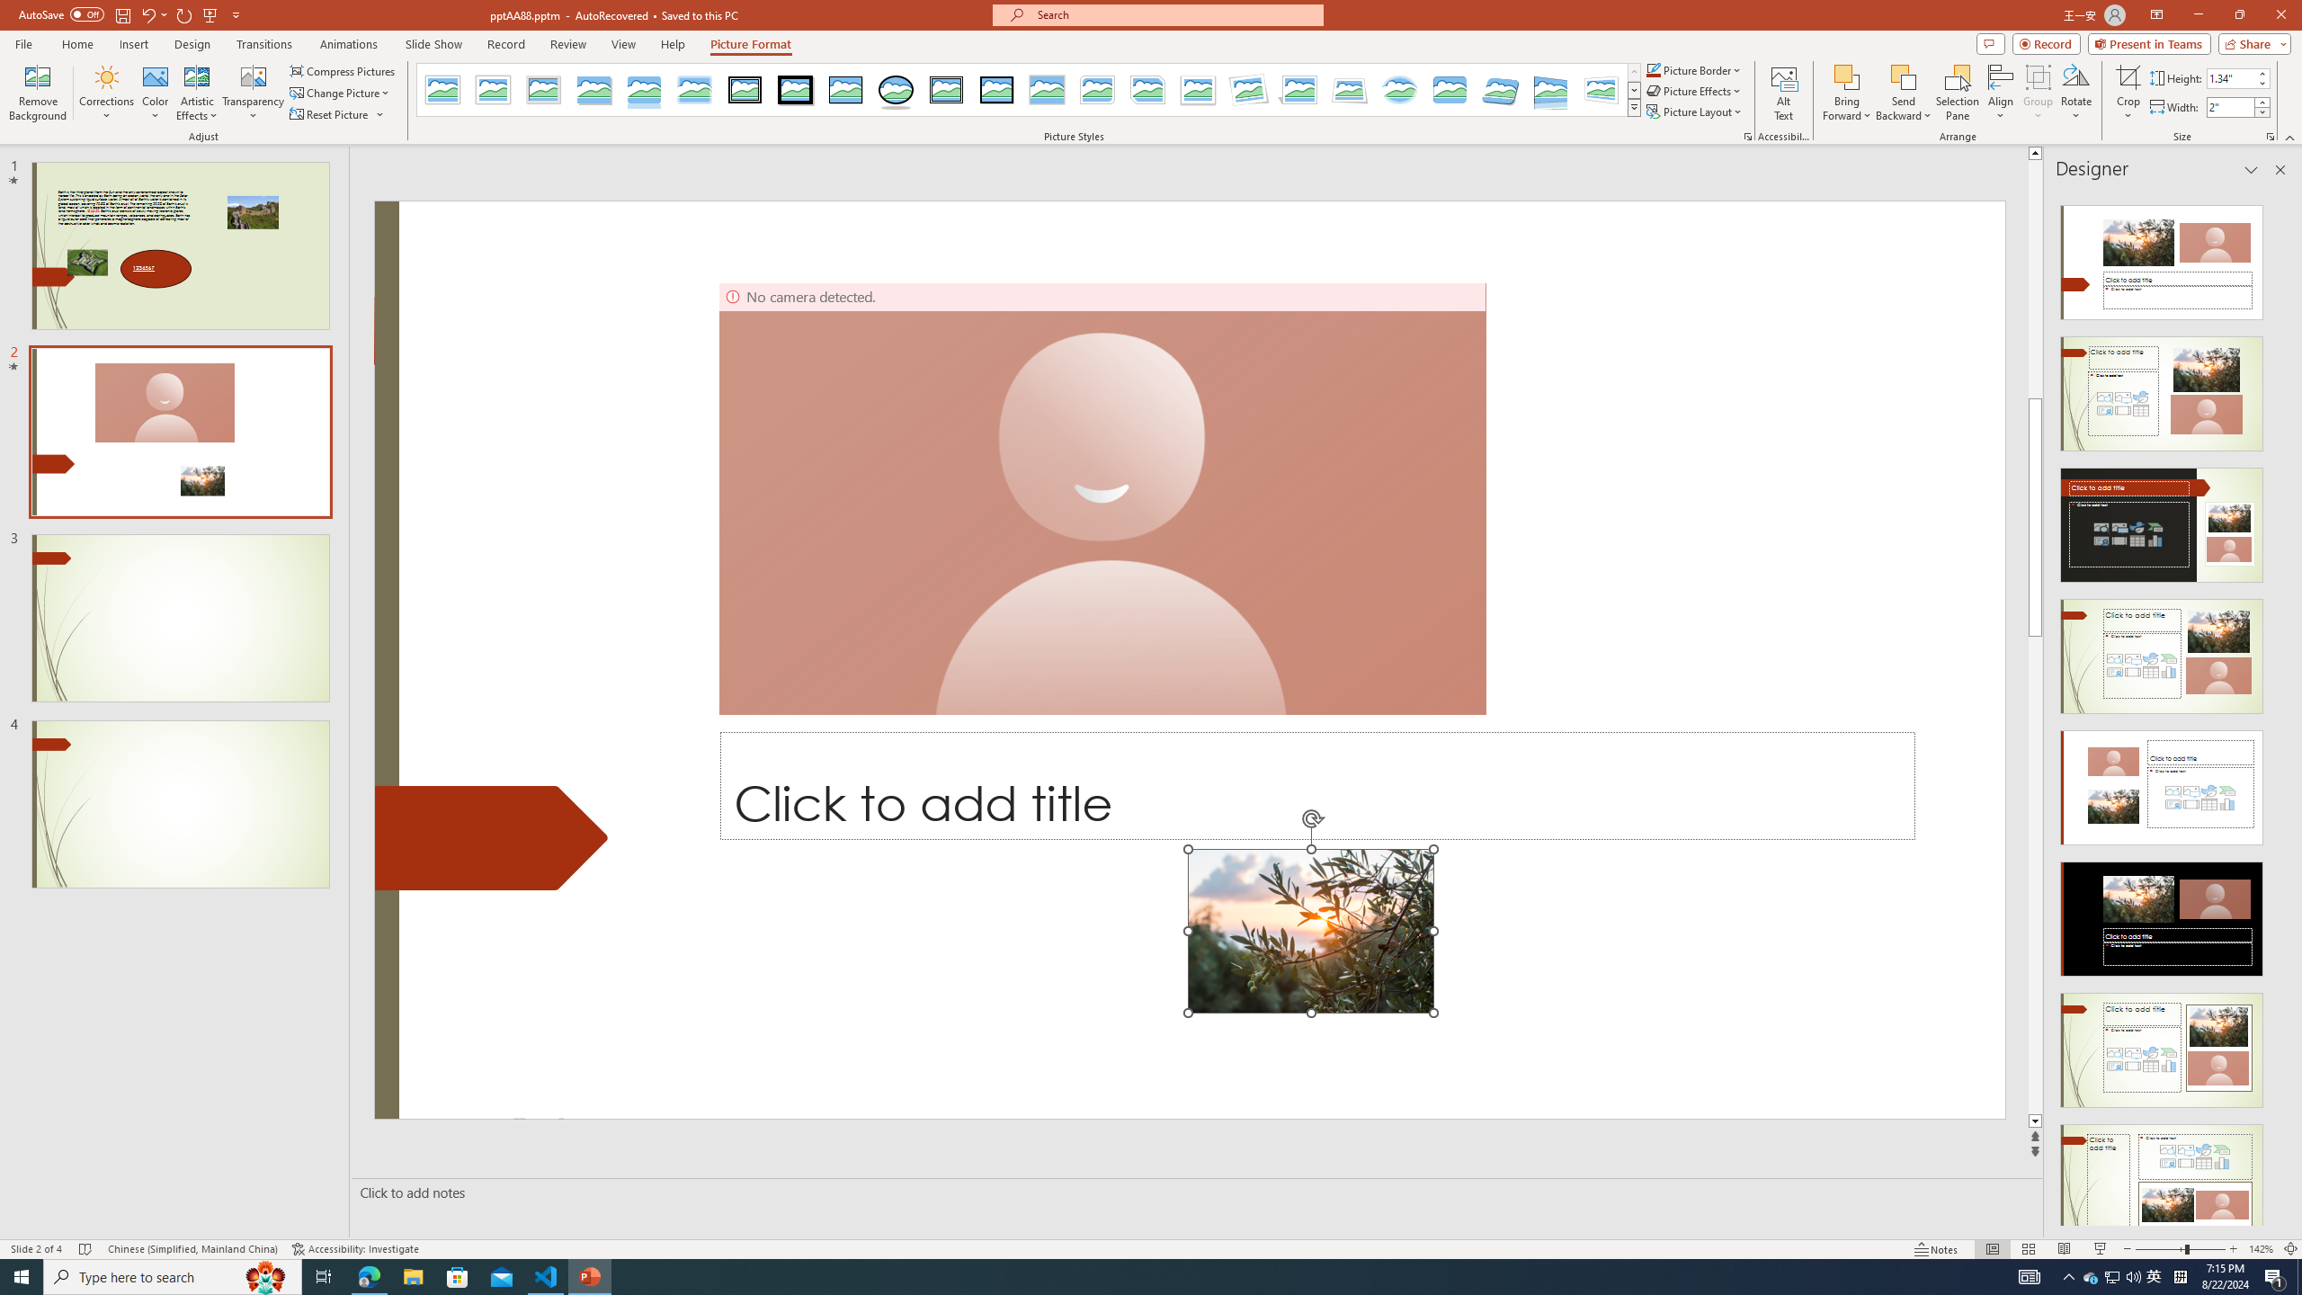 Image resolution: width=2302 pixels, height=1295 pixels. Describe the element at coordinates (2162, 1176) in the screenshot. I see `Design Idea` at that location.